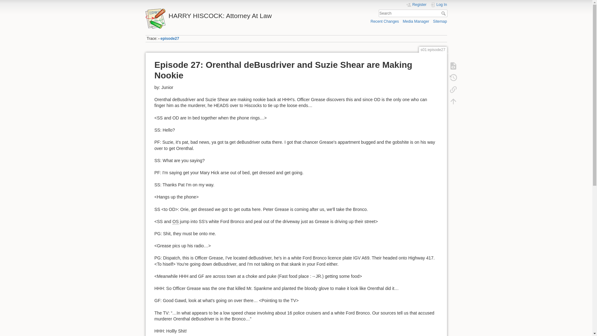 The image size is (597, 336). Describe the element at coordinates (416, 21) in the screenshot. I see `Media Manager` at that location.